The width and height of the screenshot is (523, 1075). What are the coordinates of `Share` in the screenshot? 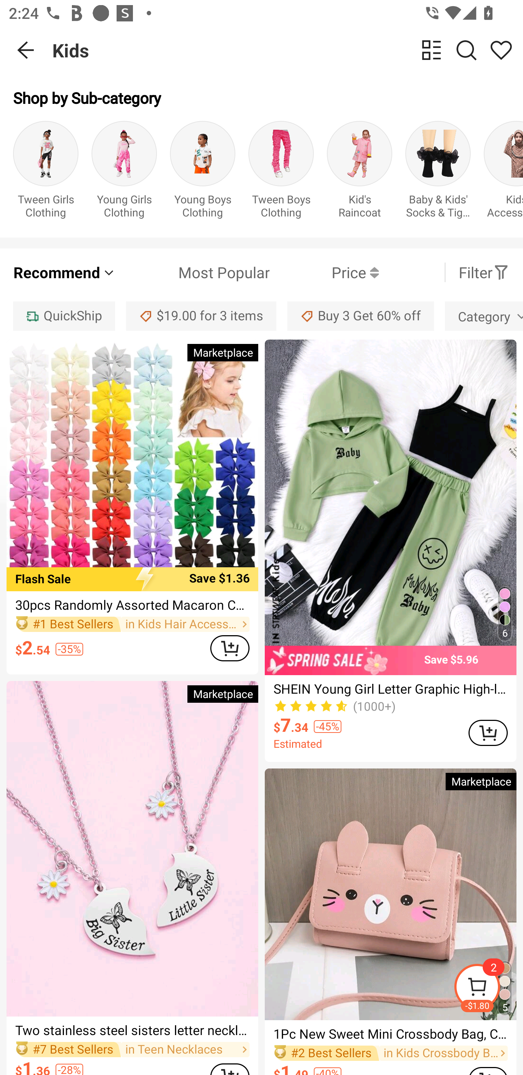 It's located at (501, 50).